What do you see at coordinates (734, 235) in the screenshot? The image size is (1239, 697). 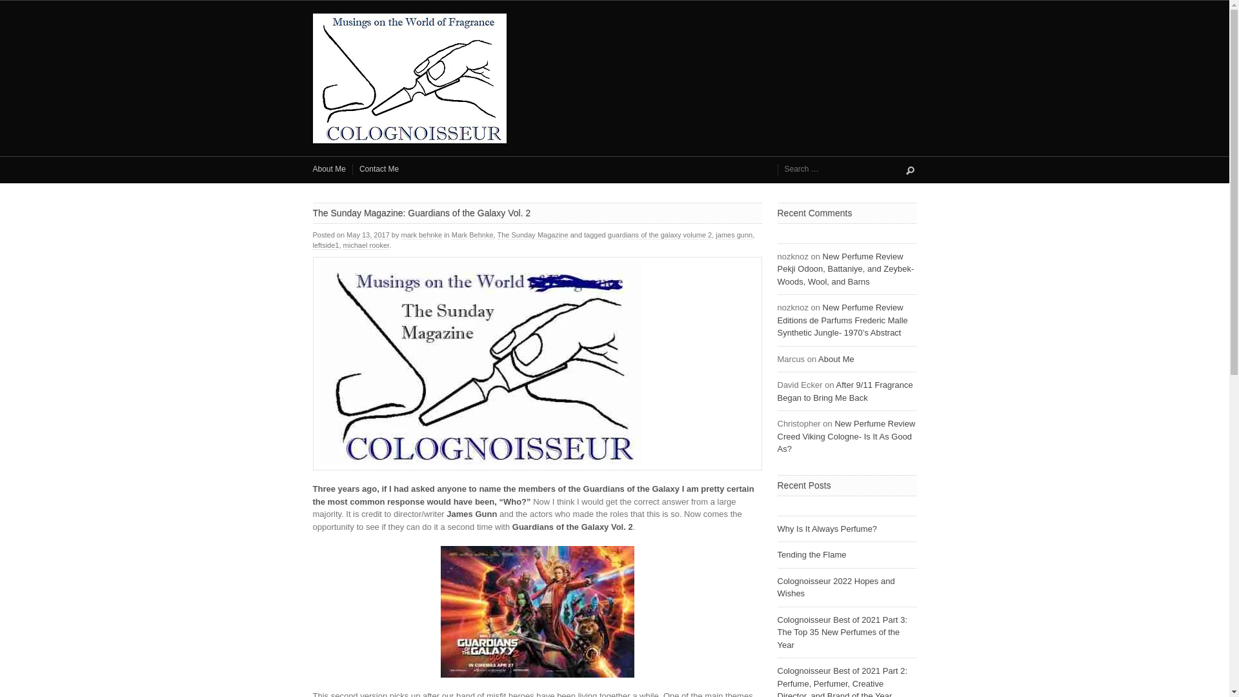 I see `james gunn` at bounding box center [734, 235].